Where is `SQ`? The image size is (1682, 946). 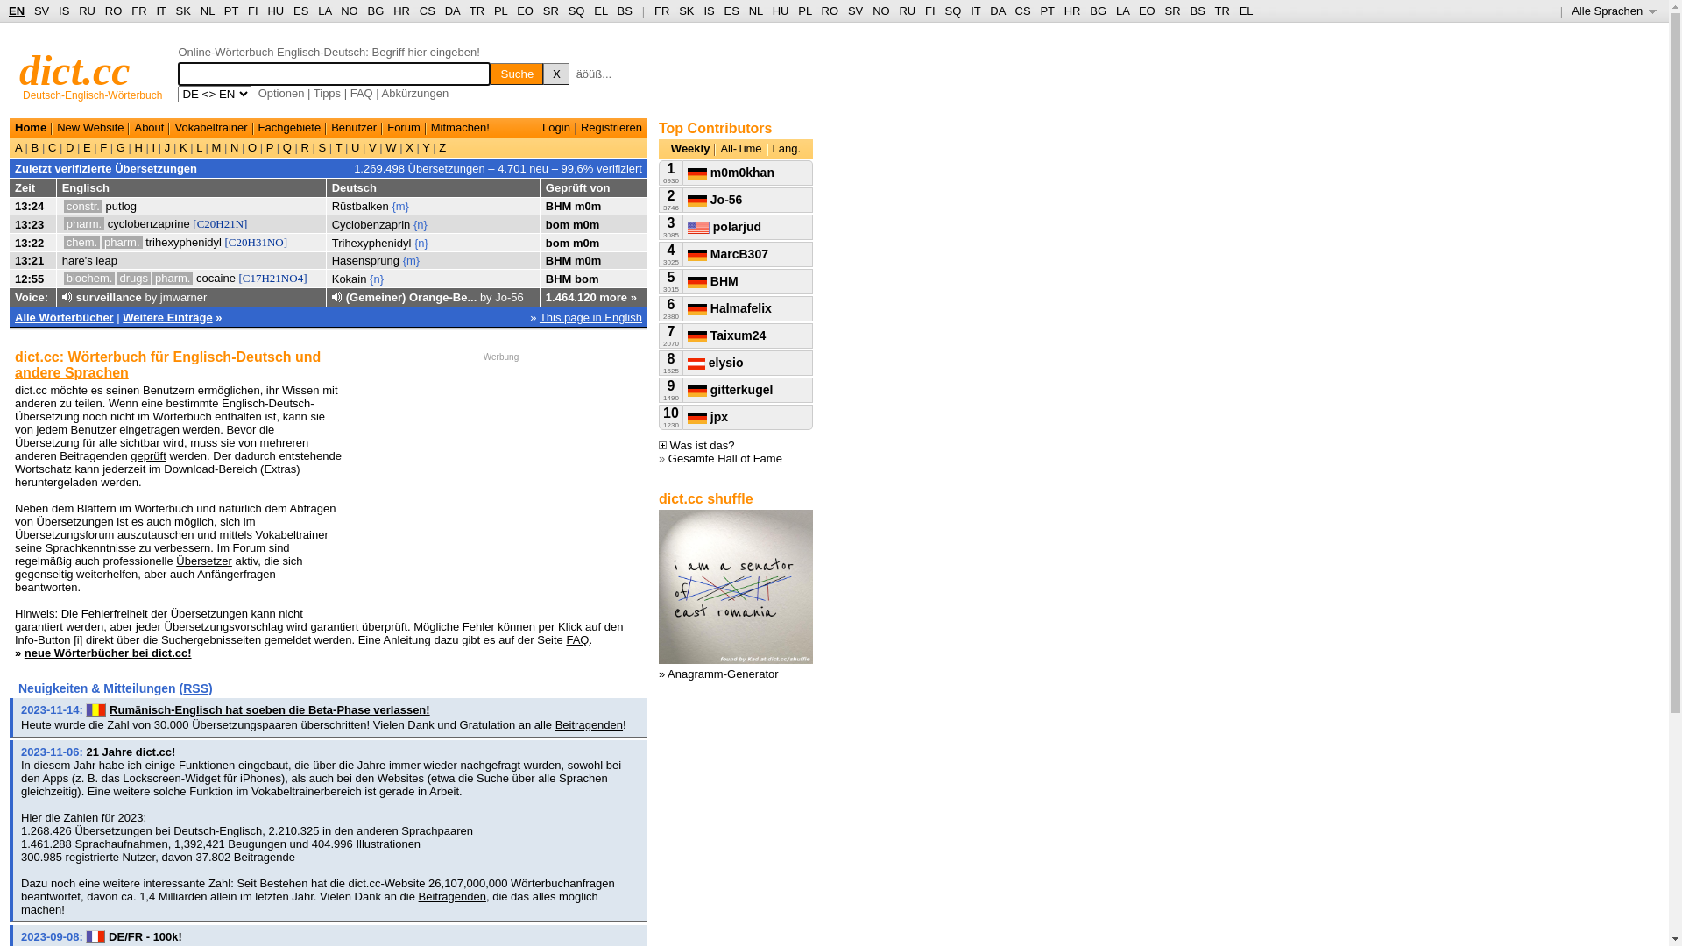 SQ is located at coordinates (576, 11).